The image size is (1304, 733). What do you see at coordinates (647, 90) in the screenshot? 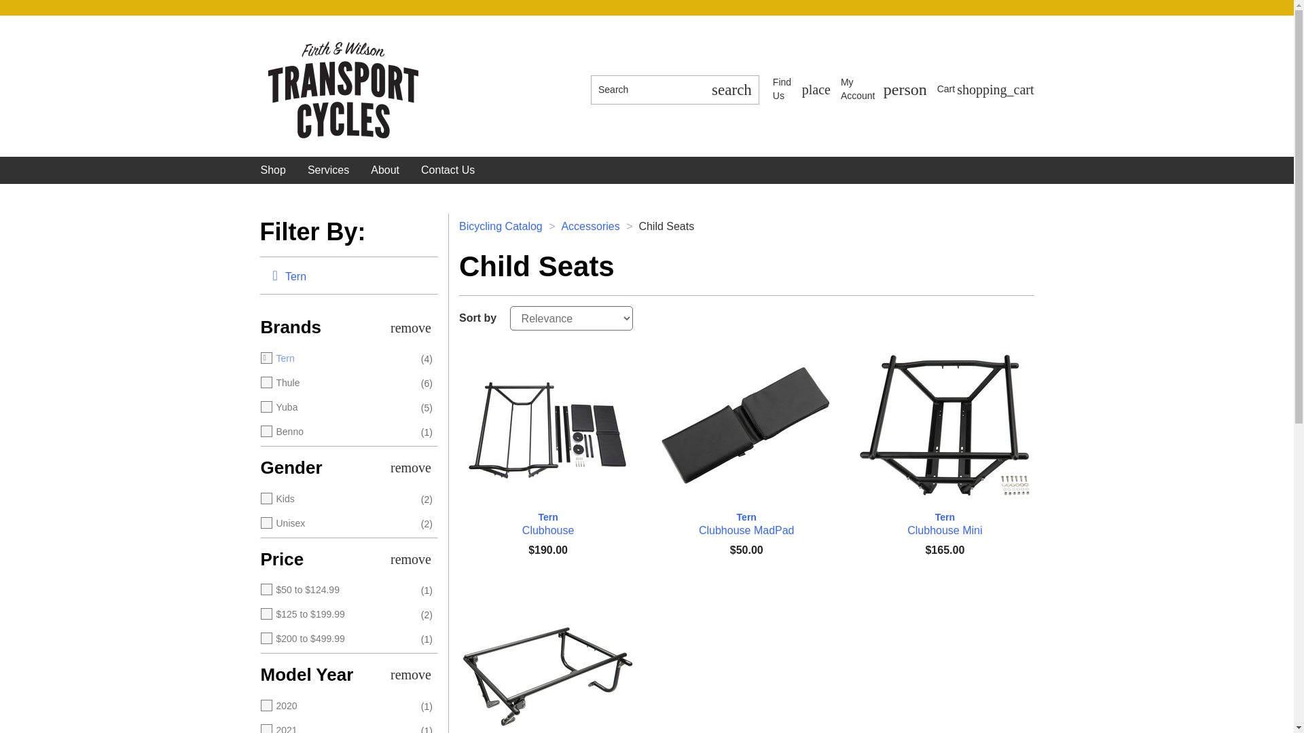
I see `Tern Clubhouse MadPad` at bounding box center [647, 90].